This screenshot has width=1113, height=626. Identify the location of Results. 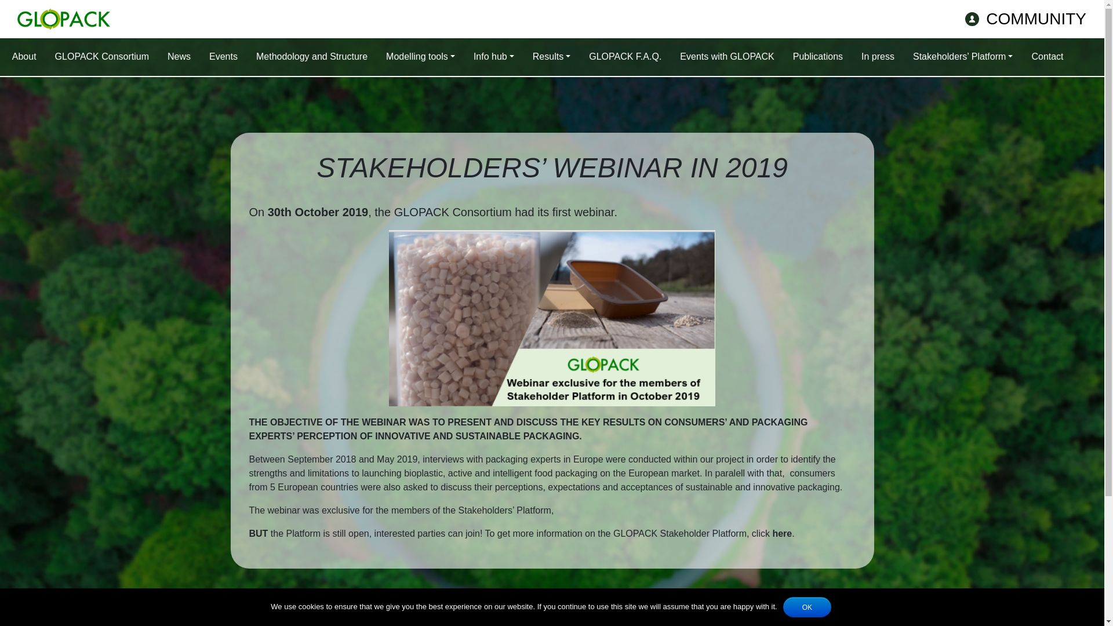
(551, 56).